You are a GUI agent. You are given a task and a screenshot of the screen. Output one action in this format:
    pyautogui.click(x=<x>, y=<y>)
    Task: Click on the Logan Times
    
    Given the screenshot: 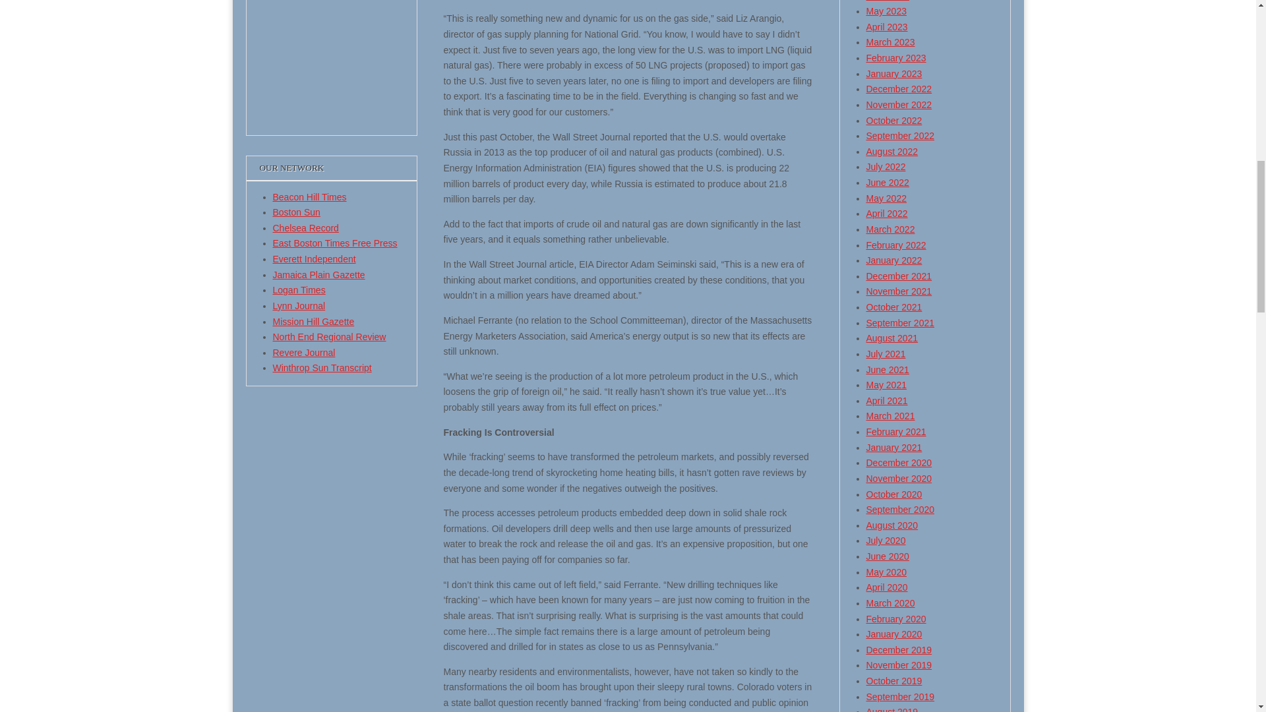 What is the action you would take?
    pyautogui.click(x=299, y=290)
    